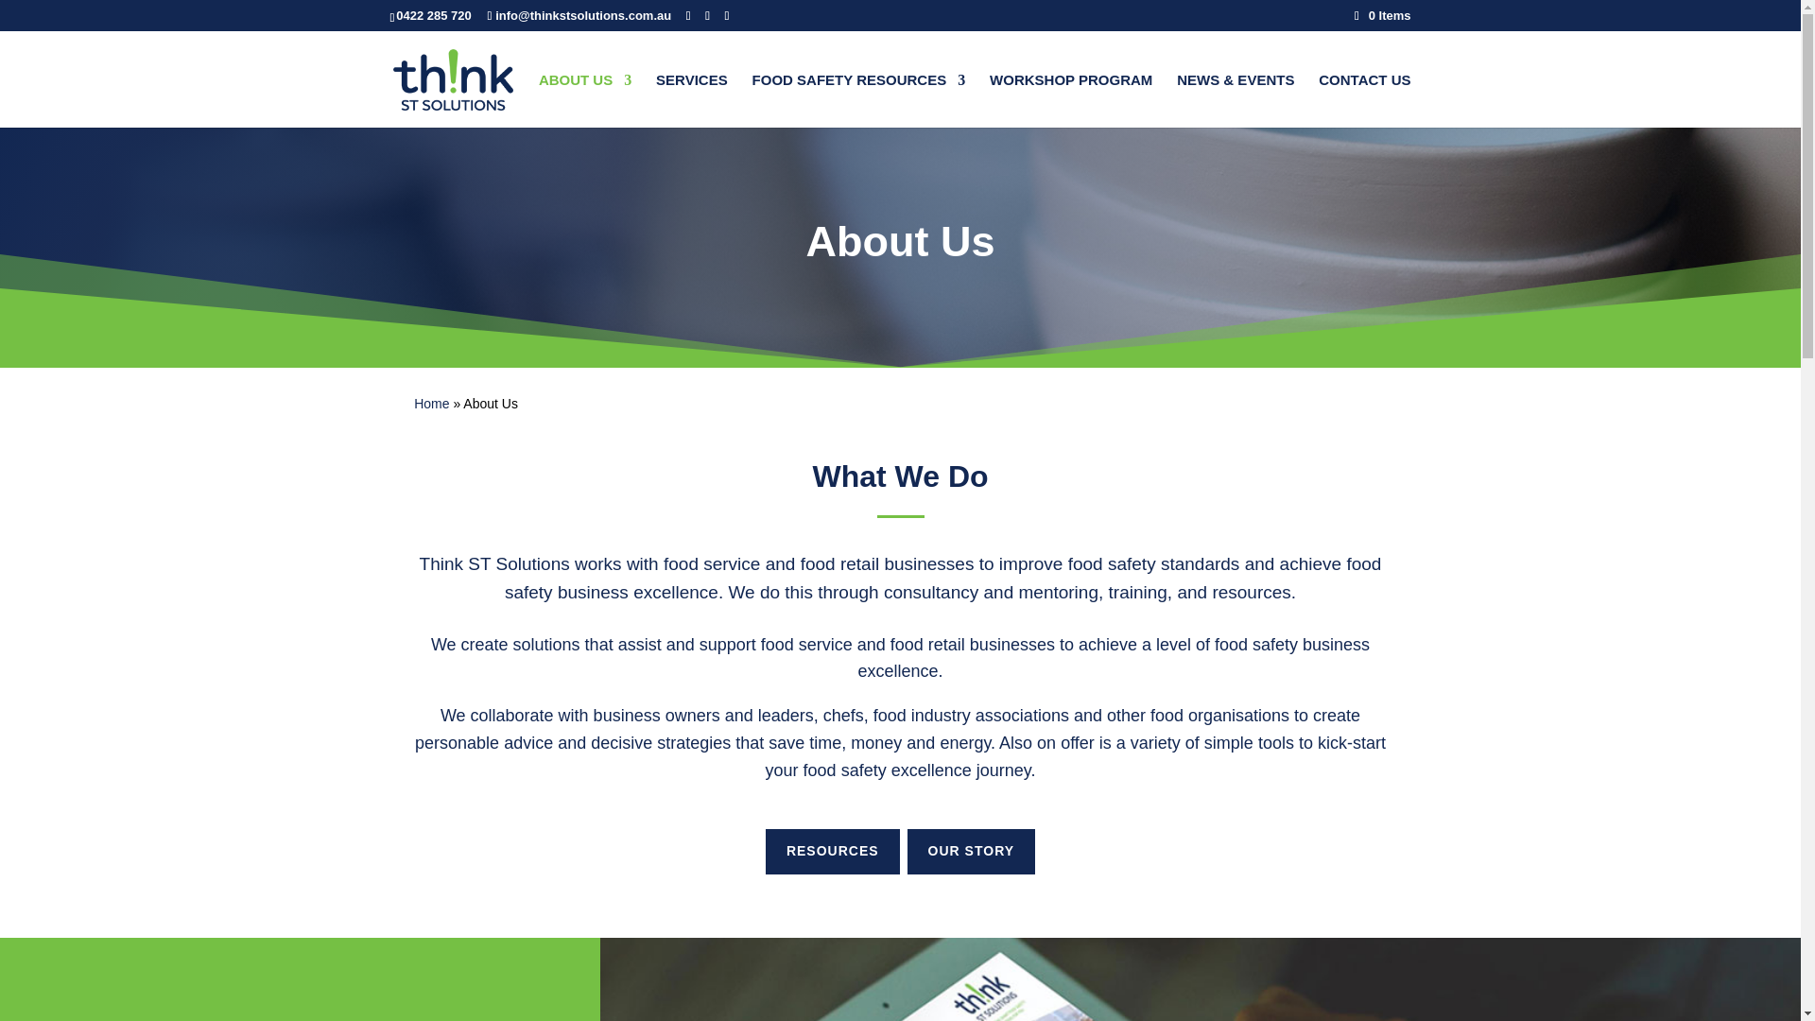  What do you see at coordinates (1364, 100) in the screenshot?
I see `CONTACT US` at bounding box center [1364, 100].